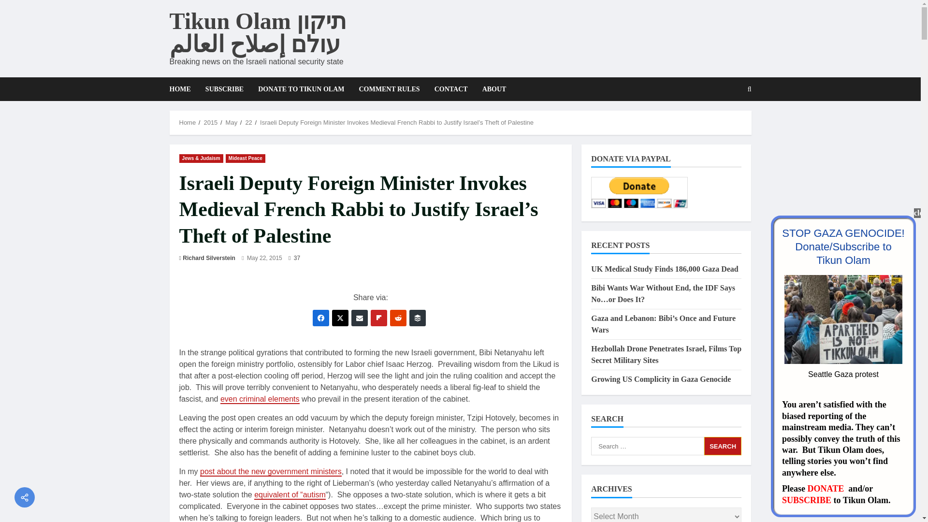 The width and height of the screenshot is (928, 522). What do you see at coordinates (723, 446) in the screenshot?
I see `Search` at bounding box center [723, 446].